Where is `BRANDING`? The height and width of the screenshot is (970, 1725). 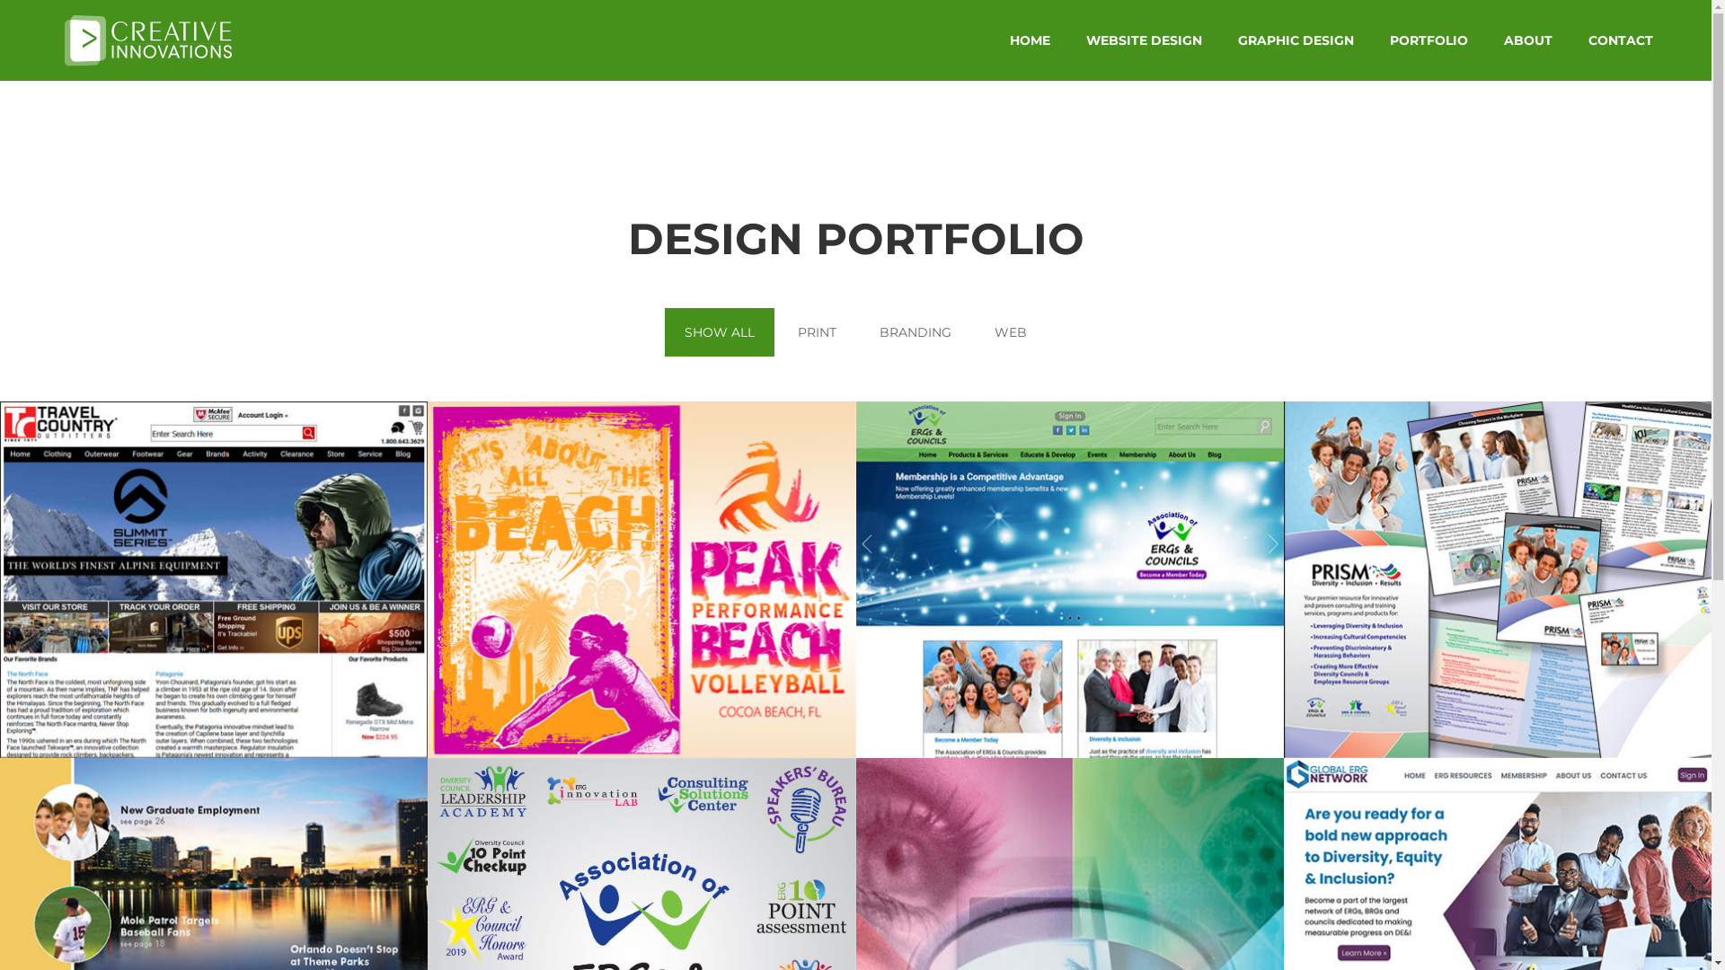 BRANDING is located at coordinates (916, 332).